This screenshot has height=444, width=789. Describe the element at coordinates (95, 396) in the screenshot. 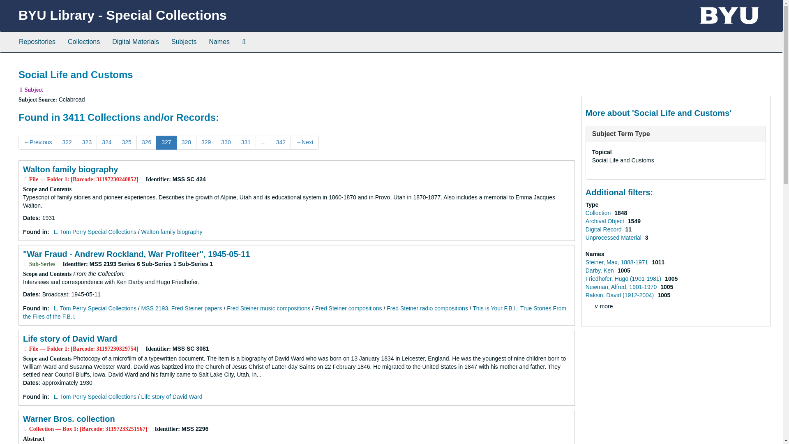

I see `L. Tom Perry Special Collections` at that location.